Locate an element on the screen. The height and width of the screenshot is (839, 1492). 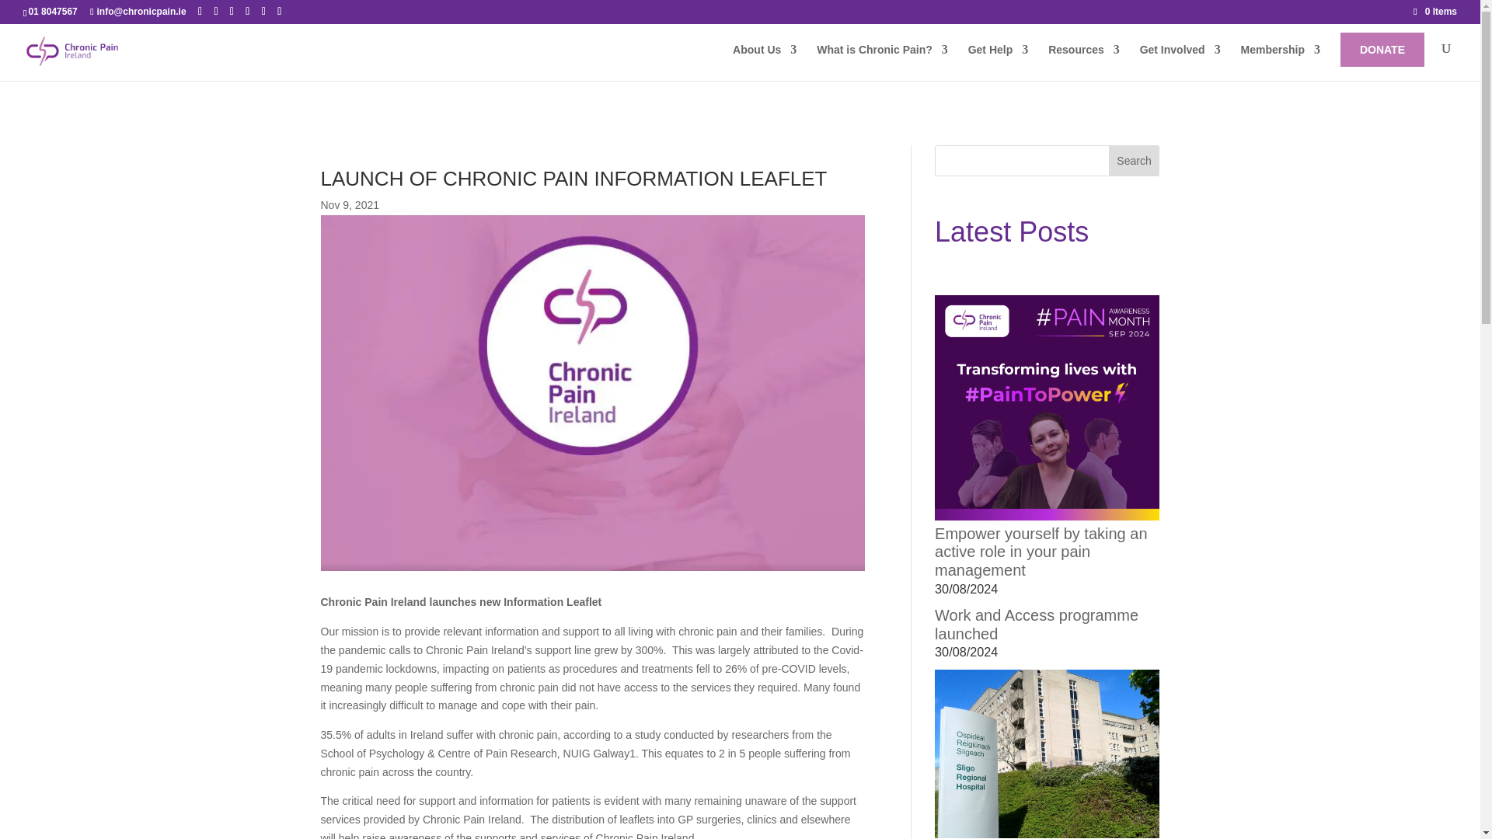
Resources is located at coordinates (1084, 62).